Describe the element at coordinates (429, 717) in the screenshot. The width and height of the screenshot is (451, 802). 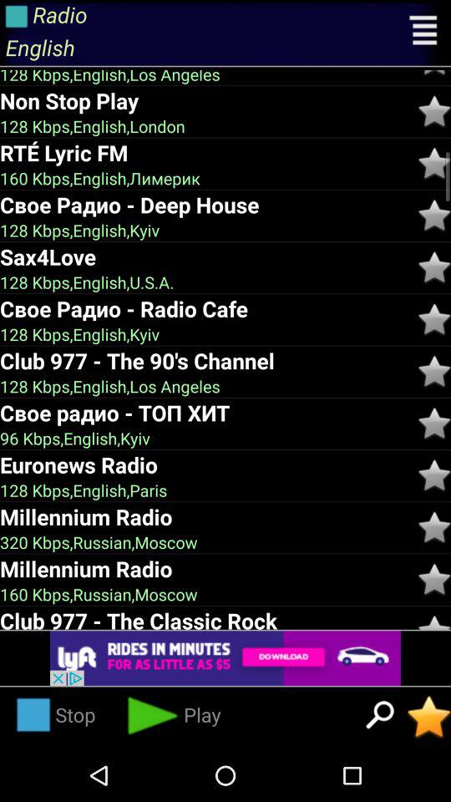
I see `select the favorite radio station` at that location.